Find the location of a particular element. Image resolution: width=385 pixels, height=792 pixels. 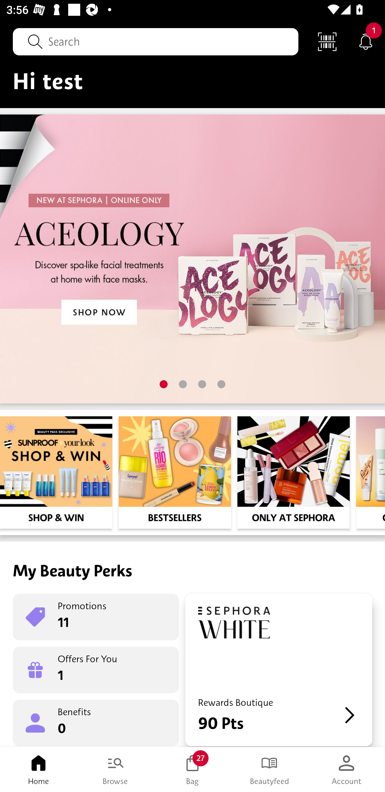

Beautyfeed is located at coordinates (269, 770).